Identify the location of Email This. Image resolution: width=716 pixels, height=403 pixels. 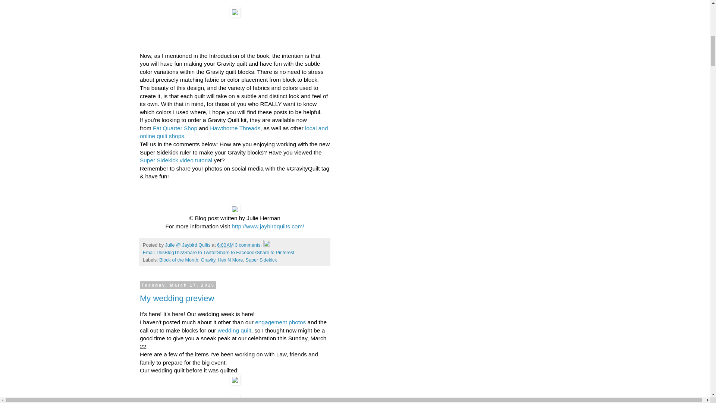
(154, 252).